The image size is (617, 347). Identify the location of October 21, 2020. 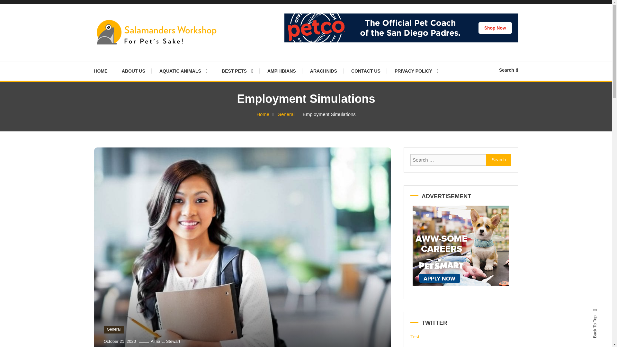
(120, 341).